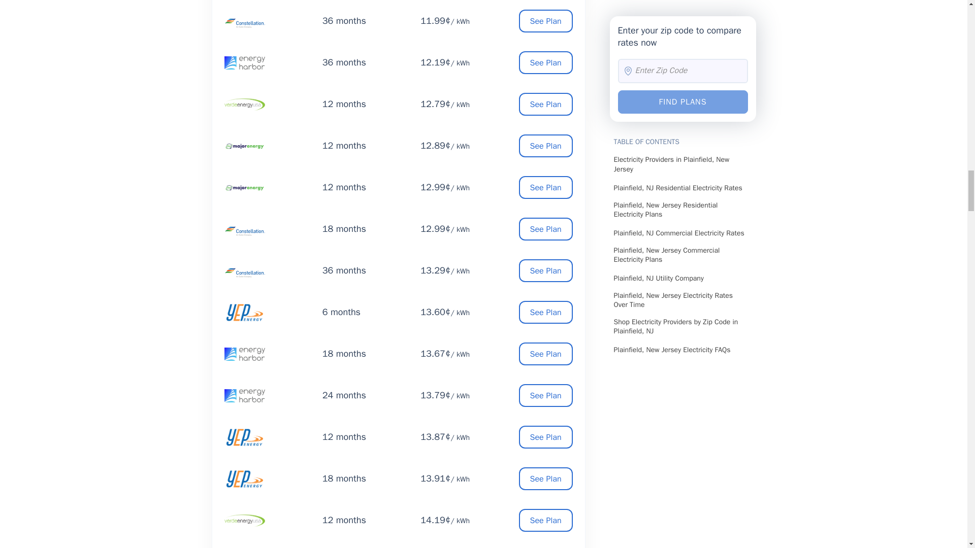  I want to click on See Plan, so click(545, 62).